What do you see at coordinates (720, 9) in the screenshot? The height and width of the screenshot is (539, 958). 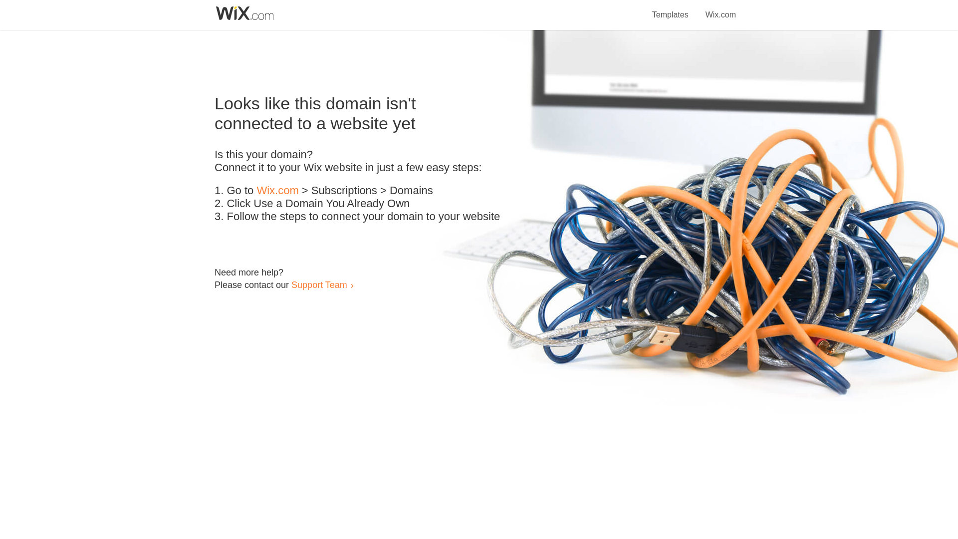 I see `Wix.com` at bounding box center [720, 9].